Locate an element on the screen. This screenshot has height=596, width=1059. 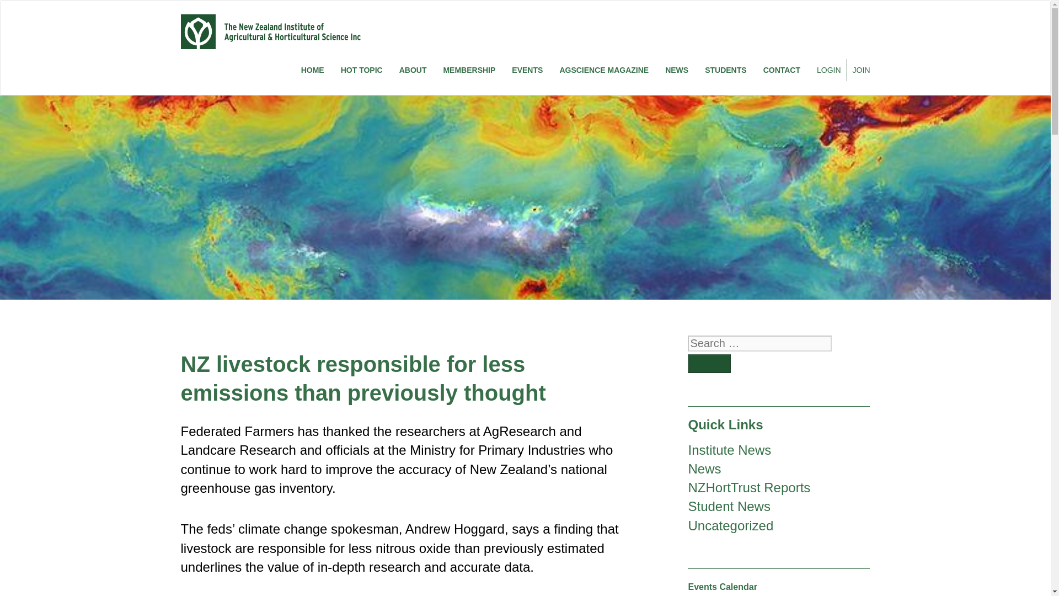
EVENTS is located at coordinates (527, 70).